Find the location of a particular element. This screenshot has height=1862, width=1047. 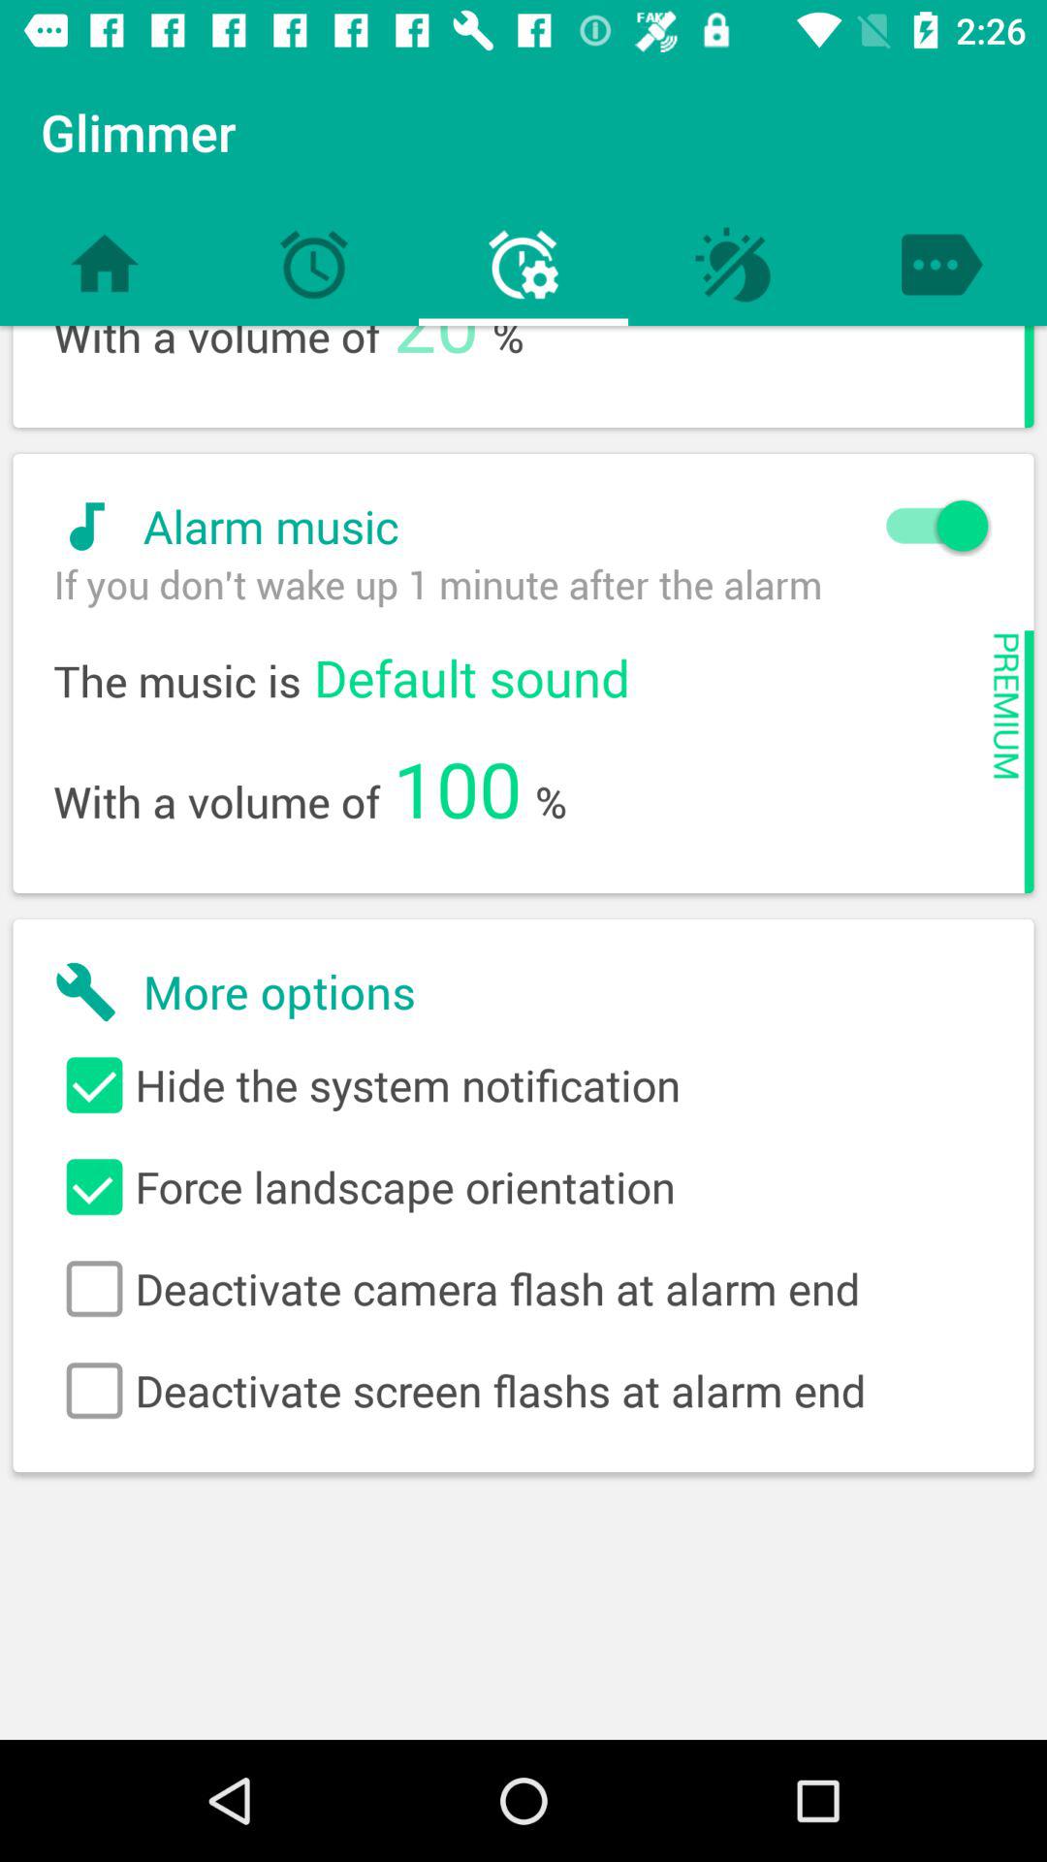

open the item below hide the system is located at coordinates (523, 1187).